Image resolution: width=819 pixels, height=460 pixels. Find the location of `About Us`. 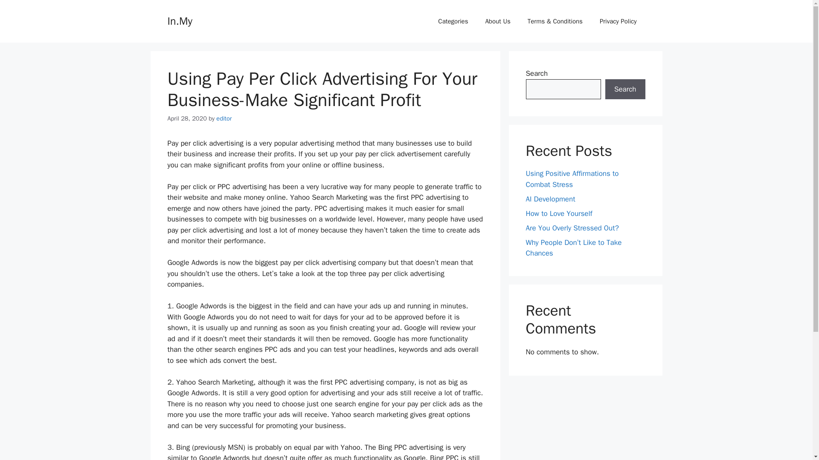

About Us is located at coordinates (497, 21).